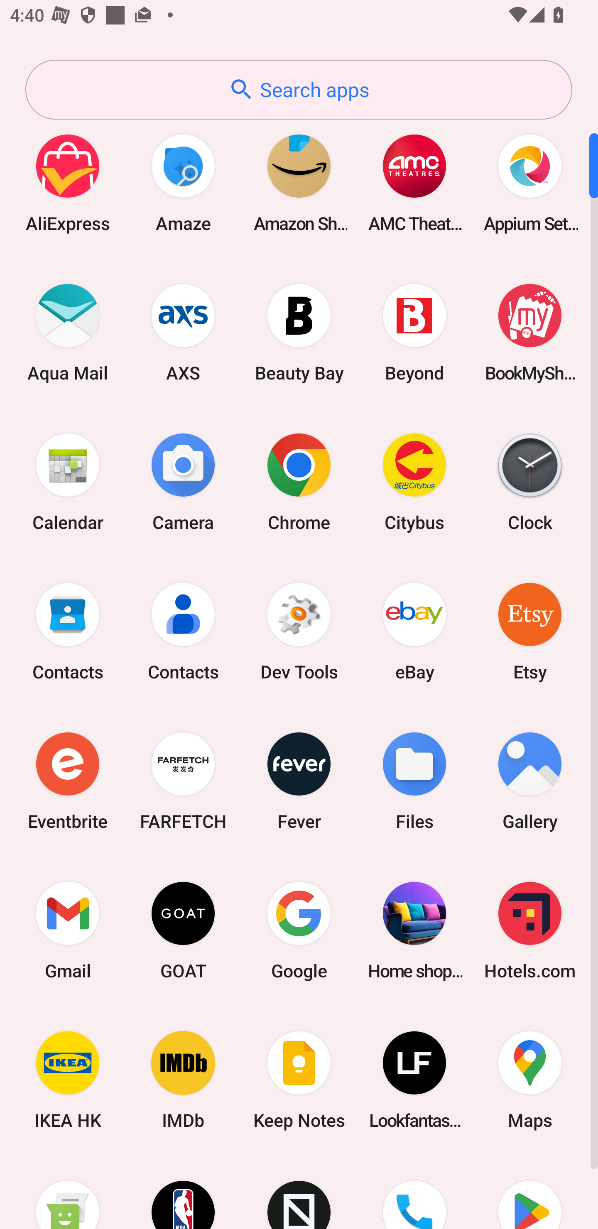 The width and height of the screenshot is (598, 1229). Describe the element at coordinates (299, 332) in the screenshot. I see `Beauty Bay` at that location.